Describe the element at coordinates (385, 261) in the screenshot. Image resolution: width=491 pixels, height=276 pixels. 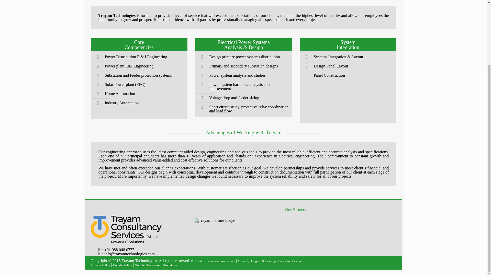
I see `Facebook` at that location.